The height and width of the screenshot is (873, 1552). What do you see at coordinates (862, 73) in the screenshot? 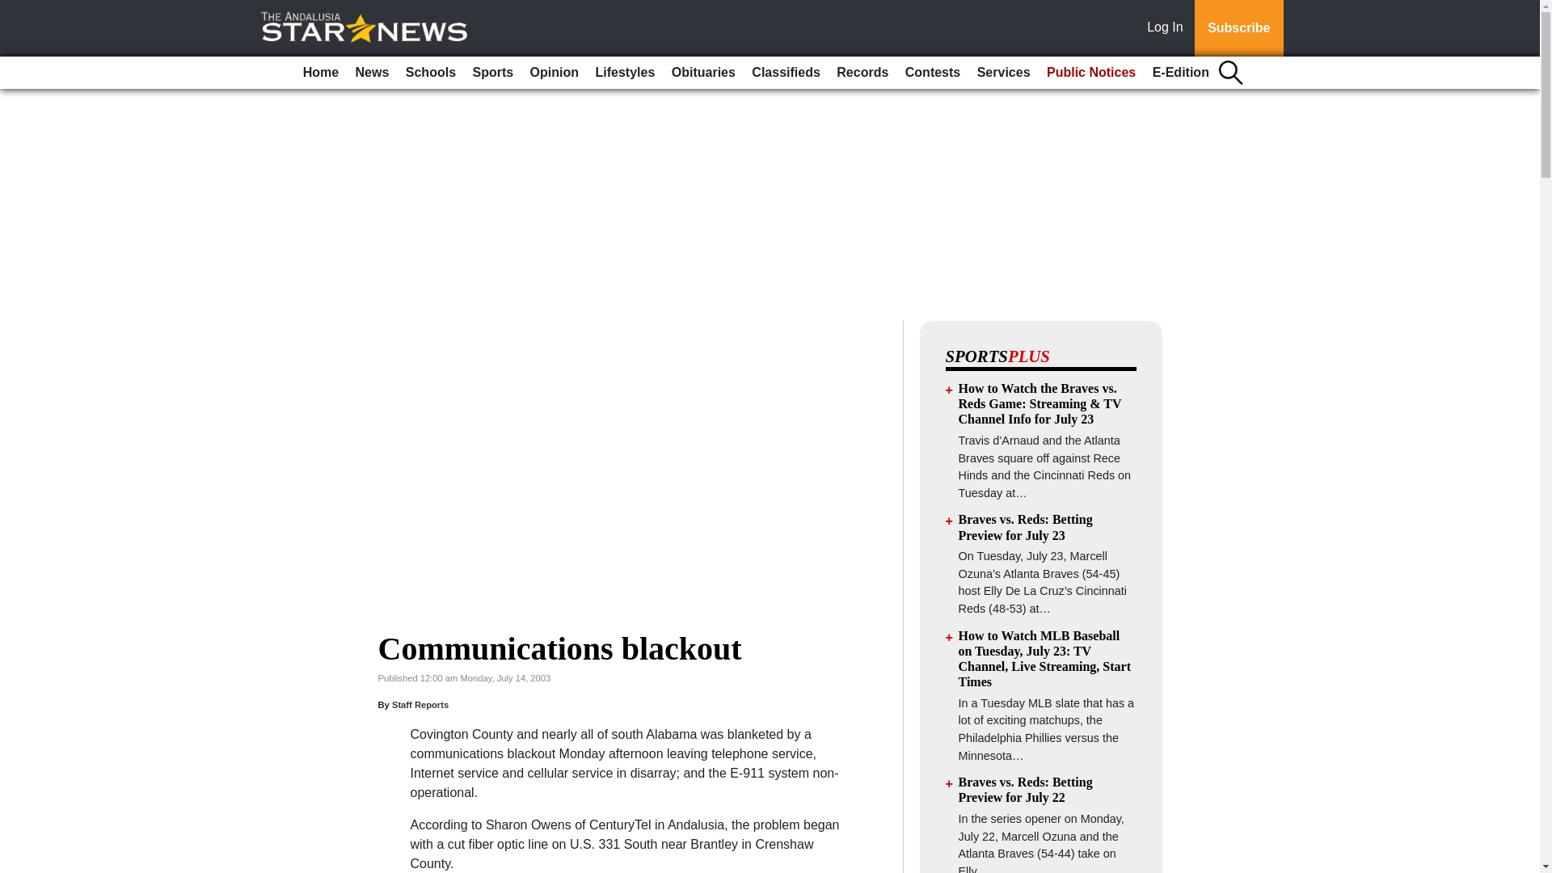
I see `Records` at bounding box center [862, 73].